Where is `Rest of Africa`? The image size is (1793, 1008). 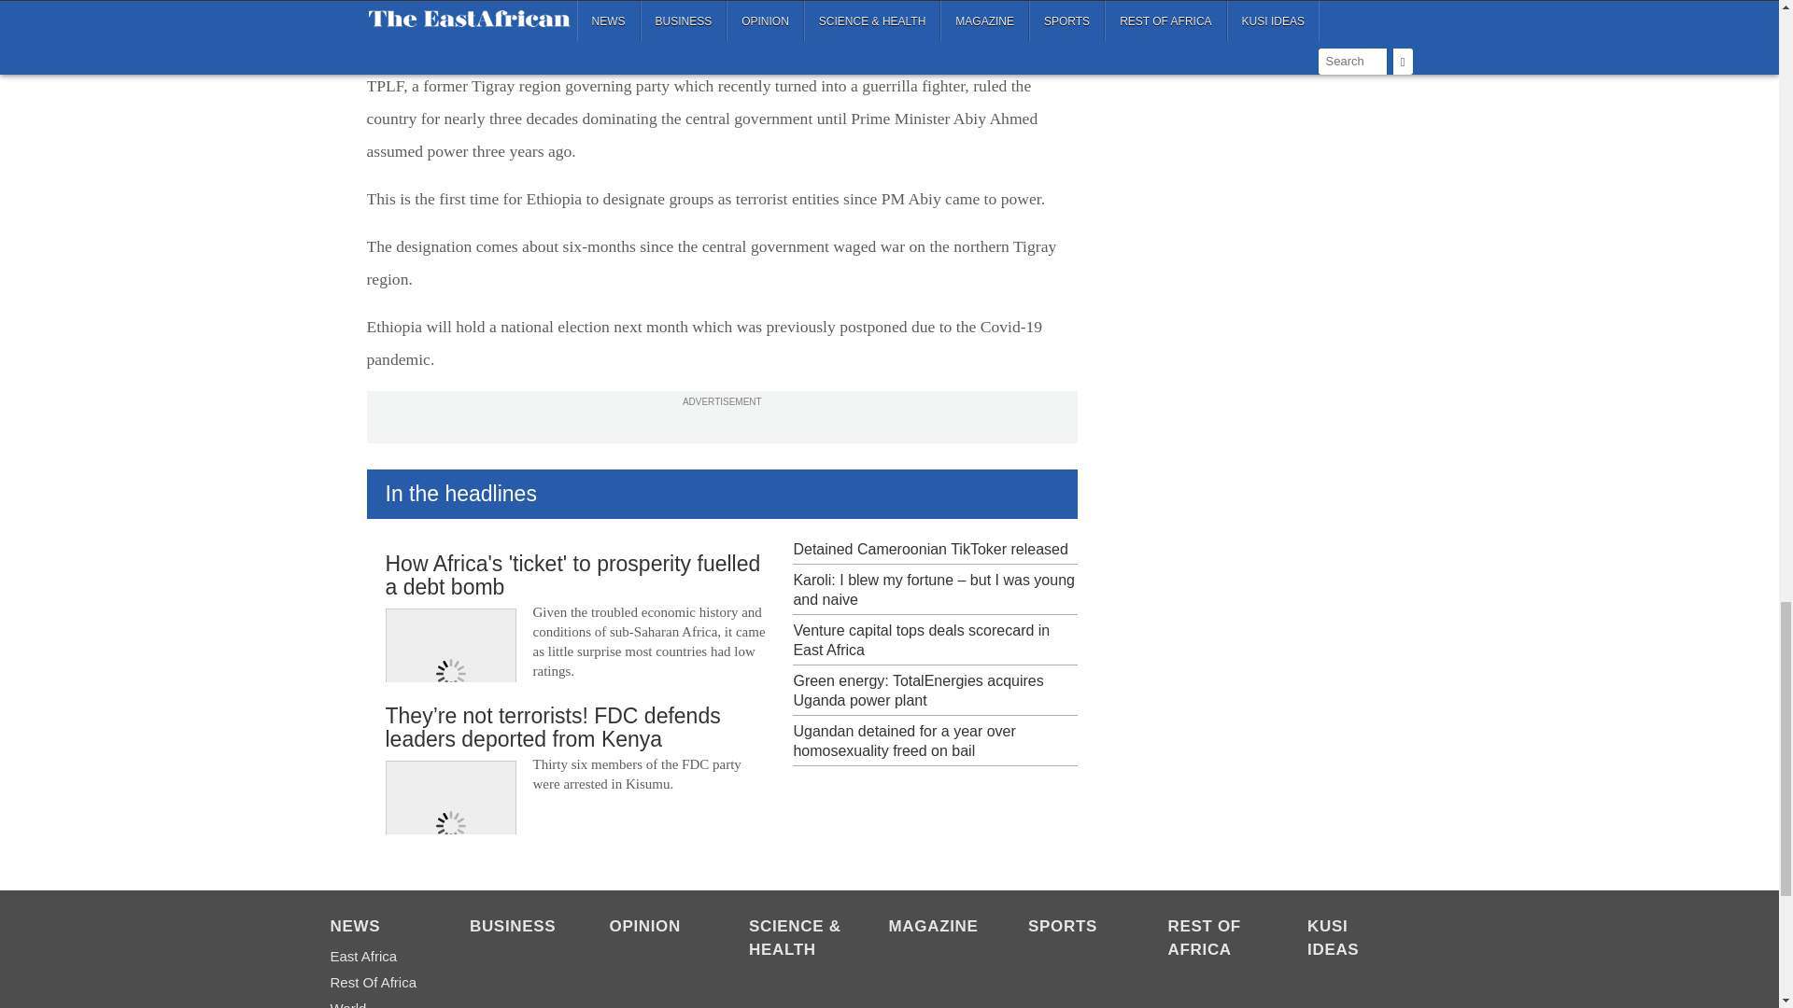
Rest of Africa is located at coordinates (377, 982).